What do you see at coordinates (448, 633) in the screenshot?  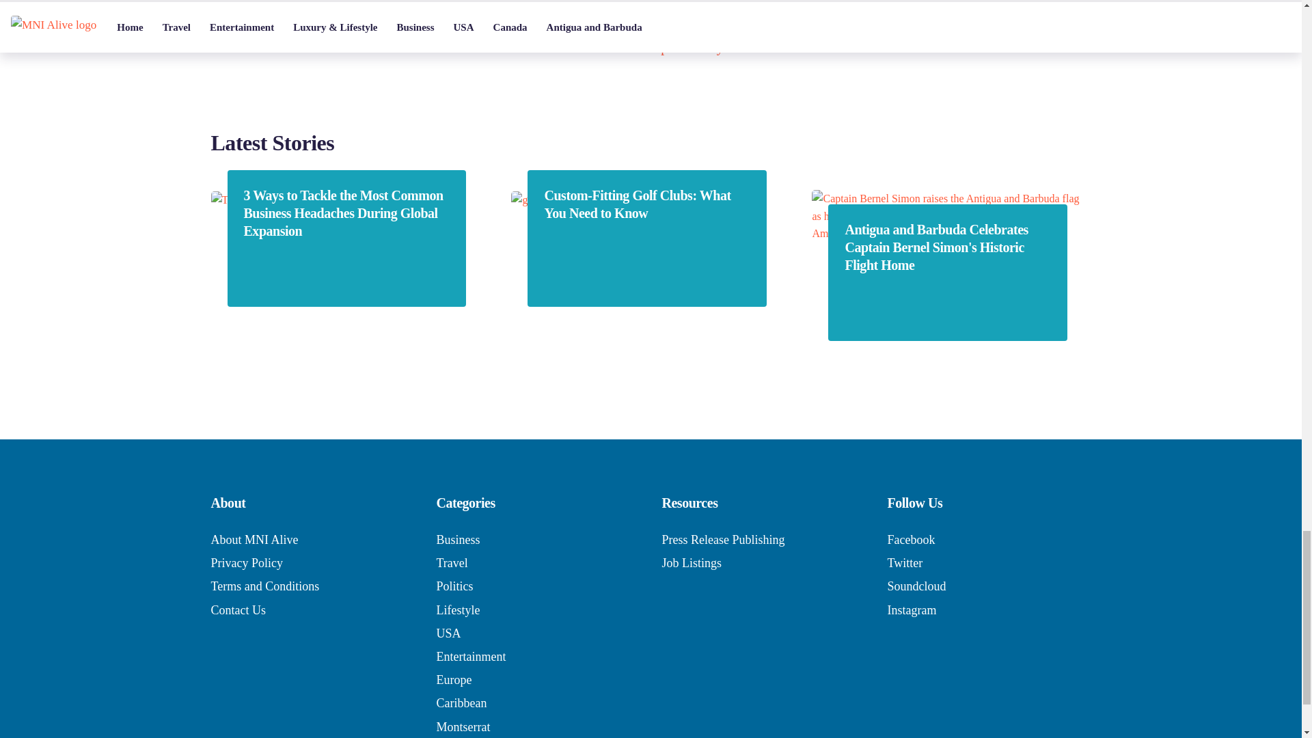 I see `USA` at bounding box center [448, 633].